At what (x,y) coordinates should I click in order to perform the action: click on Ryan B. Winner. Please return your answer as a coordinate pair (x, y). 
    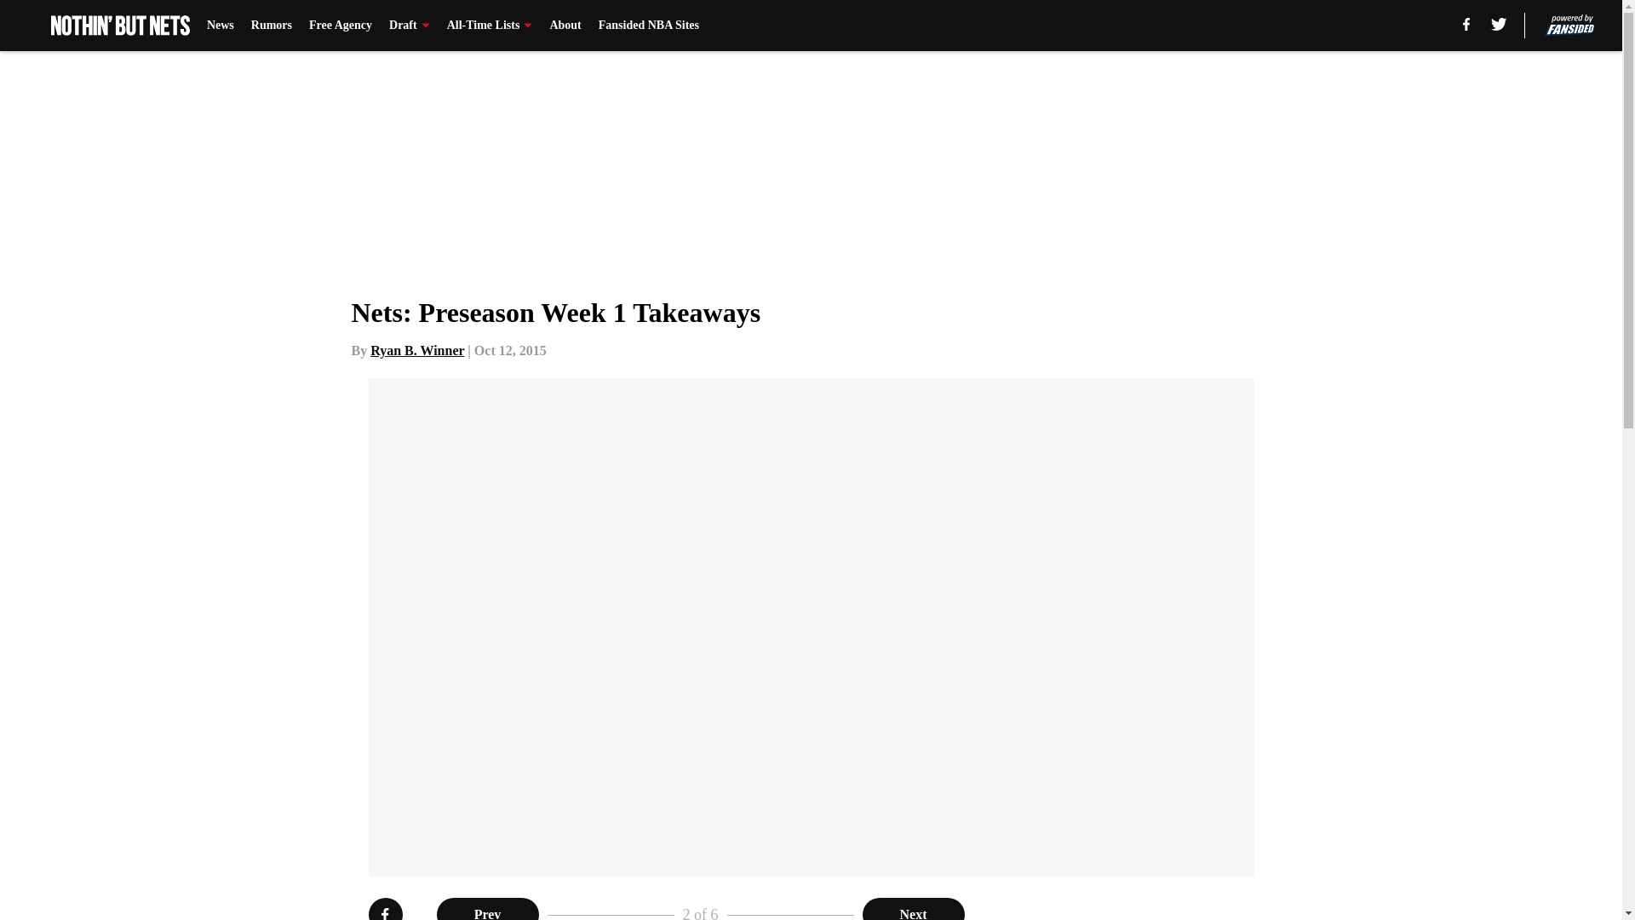
    Looking at the image, I should click on (417, 350).